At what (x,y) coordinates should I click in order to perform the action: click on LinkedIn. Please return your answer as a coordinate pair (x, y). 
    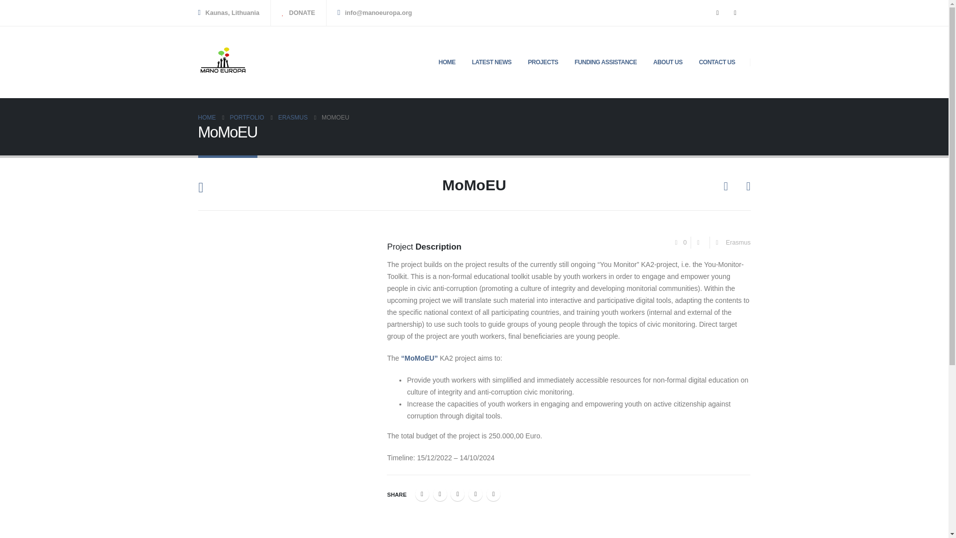
    Looking at the image, I should click on (457, 494).